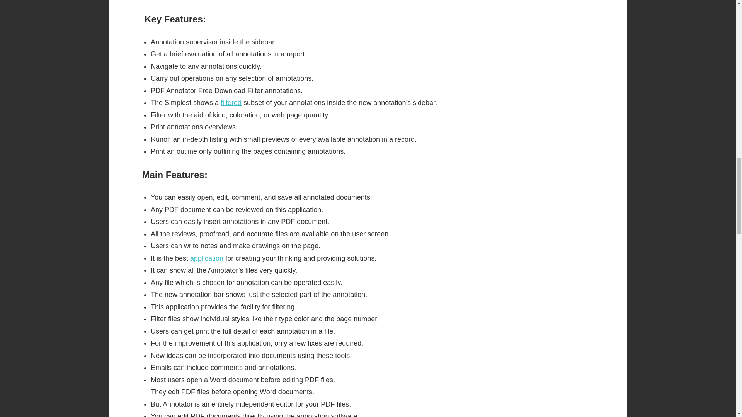 The height and width of the screenshot is (417, 742). Describe the element at coordinates (231, 103) in the screenshot. I see `filtered` at that location.